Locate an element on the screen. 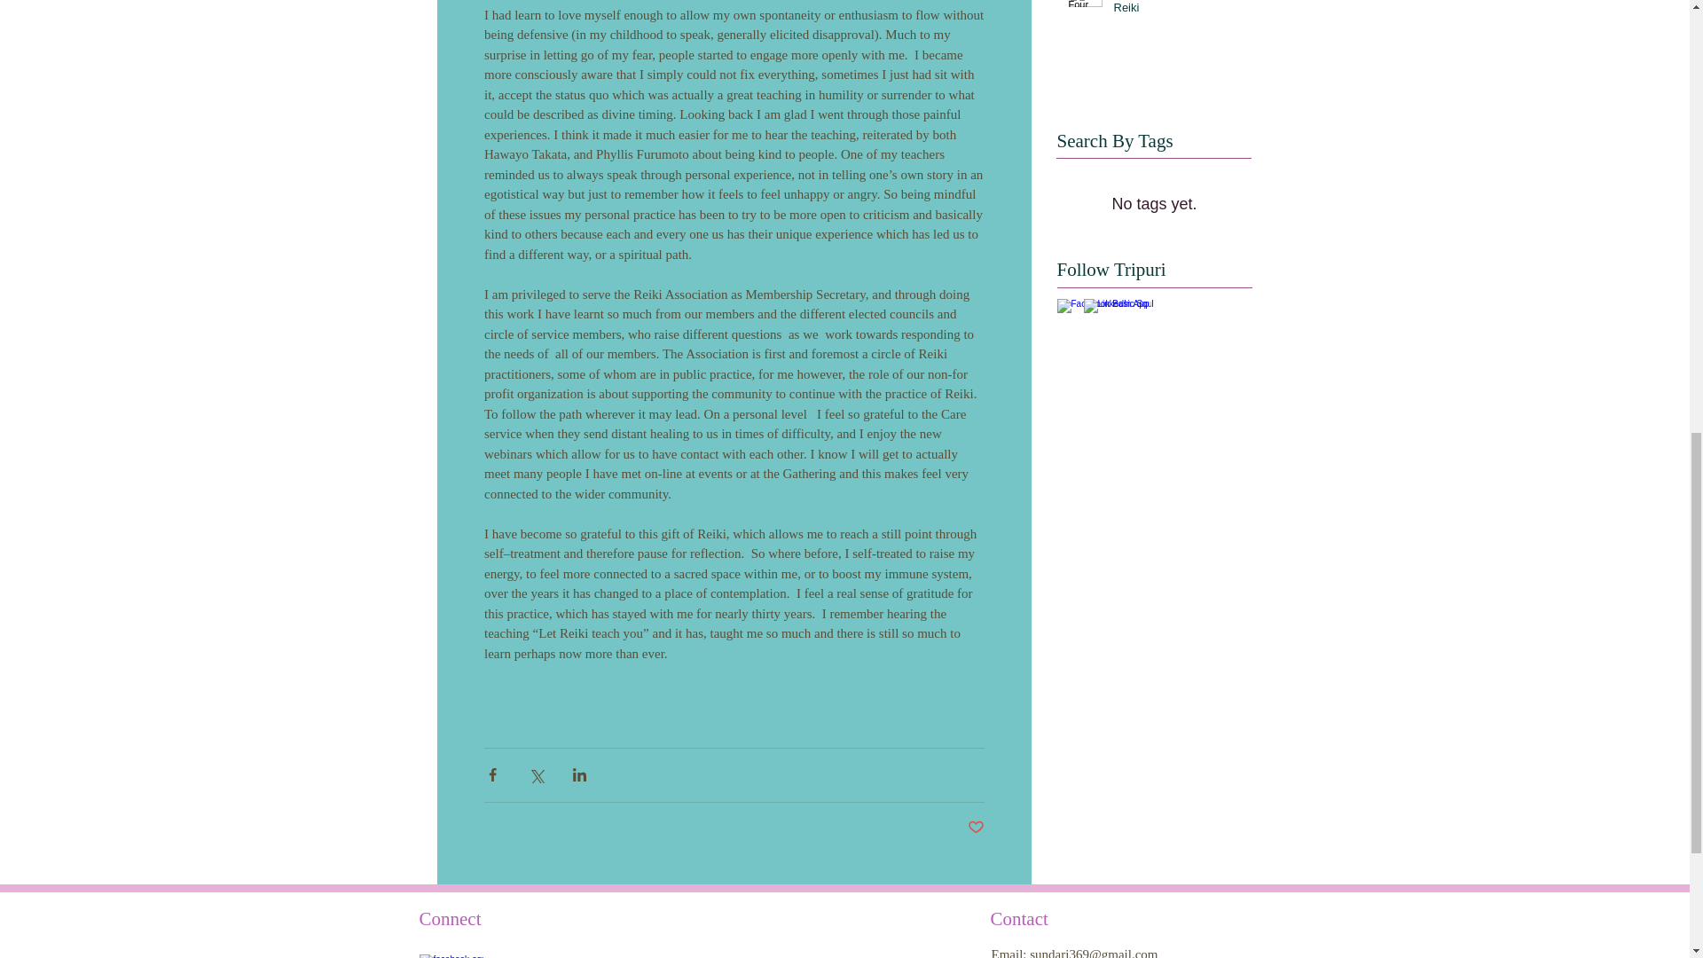 The image size is (1703, 958). Like on Facebook is located at coordinates (495, 956).